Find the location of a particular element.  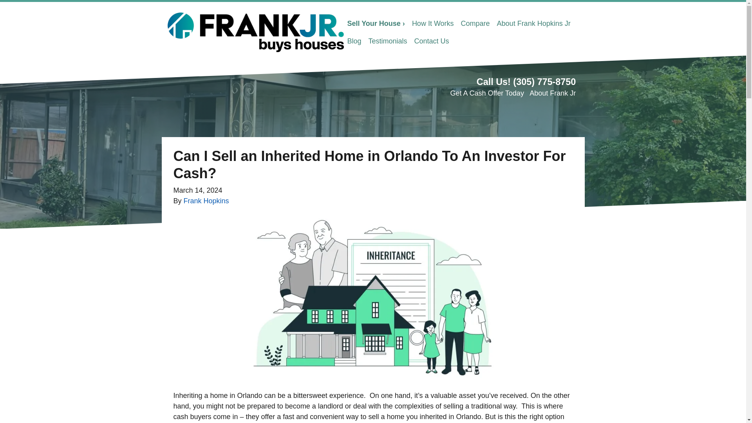

Frank Hopkins is located at coordinates (206, 201).